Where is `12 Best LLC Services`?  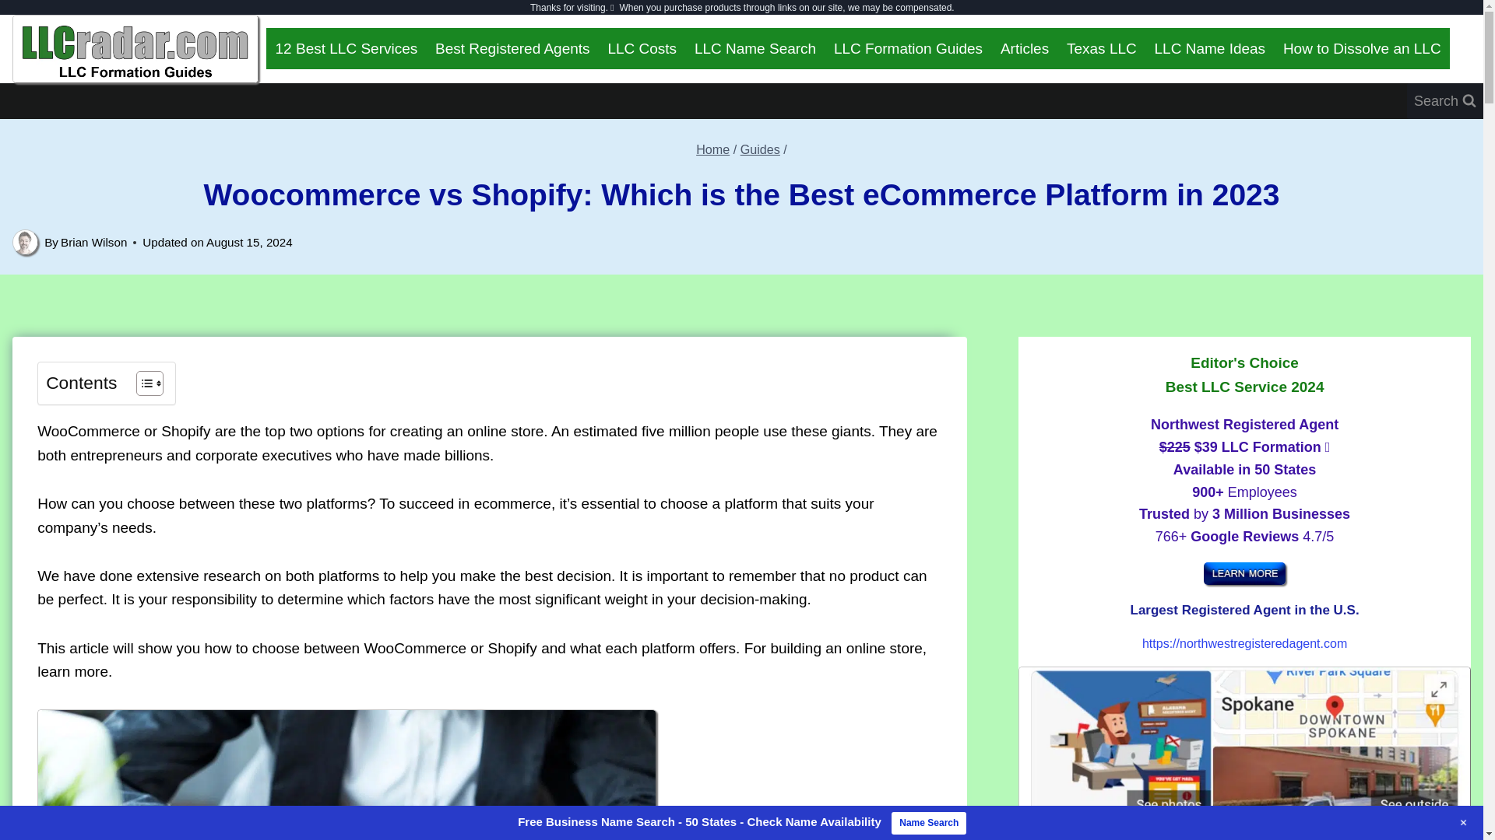
12 Best LLC Services is located at coordinates (346, 48).